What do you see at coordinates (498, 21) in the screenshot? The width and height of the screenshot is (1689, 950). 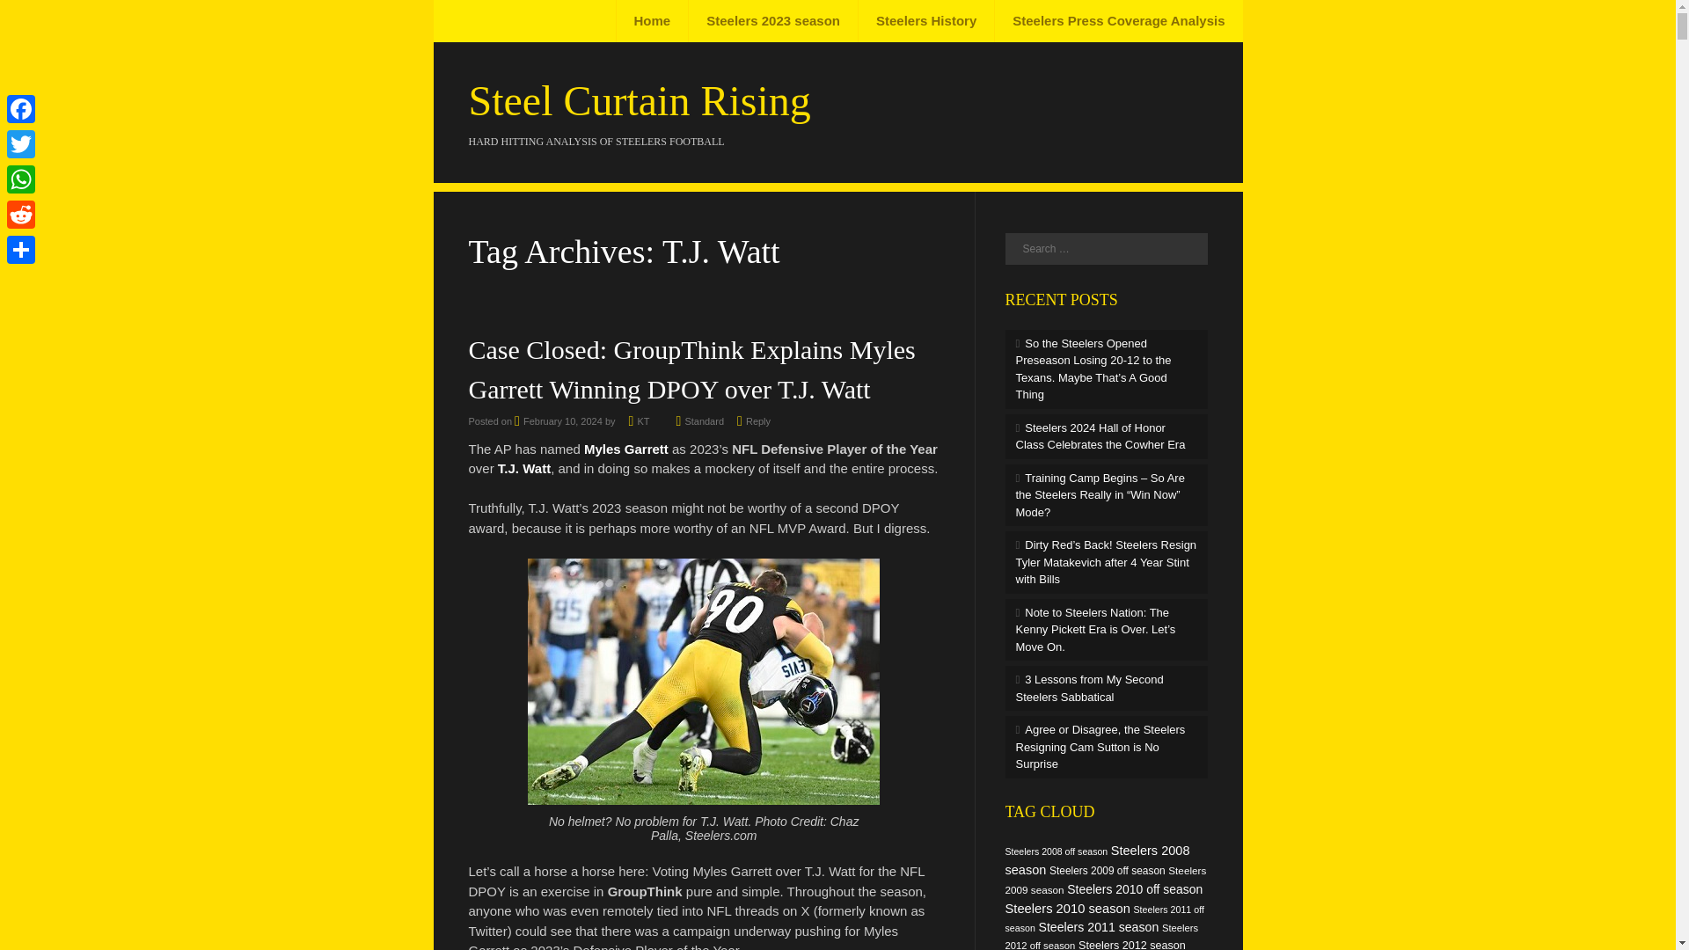 I see `Skip to content` at bounding box center [498, 21].